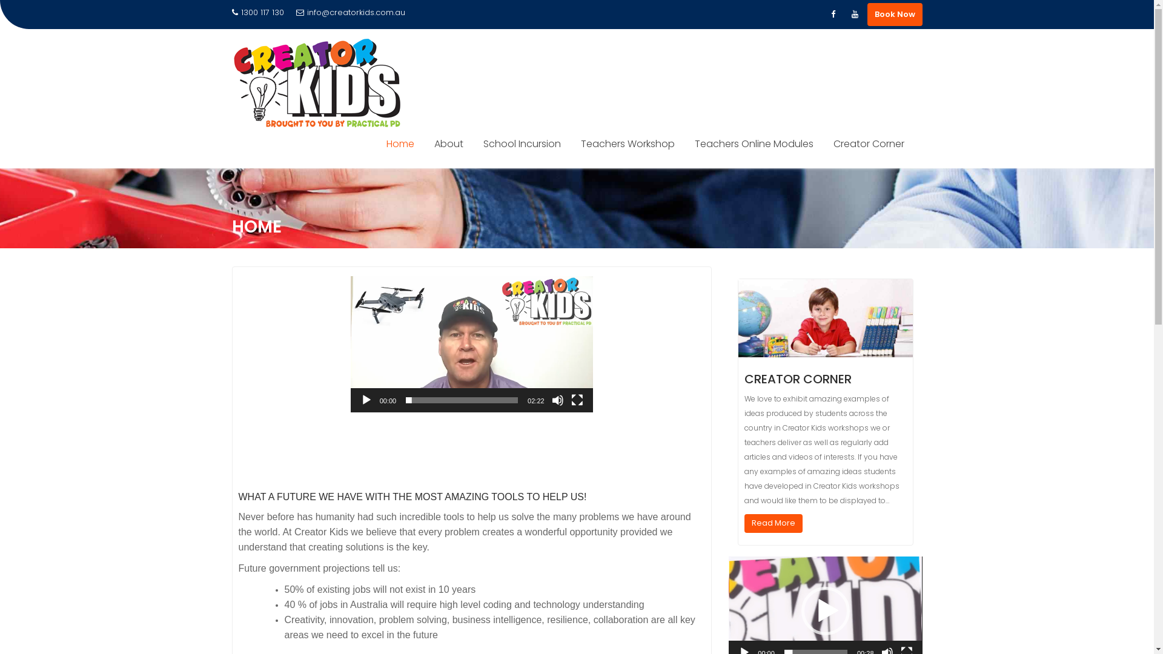 Image resolution: width=1163 pixels, height=654 pixels. Describe the element at coordinates (449, 144) in the screenshot. I see `About` at that location.